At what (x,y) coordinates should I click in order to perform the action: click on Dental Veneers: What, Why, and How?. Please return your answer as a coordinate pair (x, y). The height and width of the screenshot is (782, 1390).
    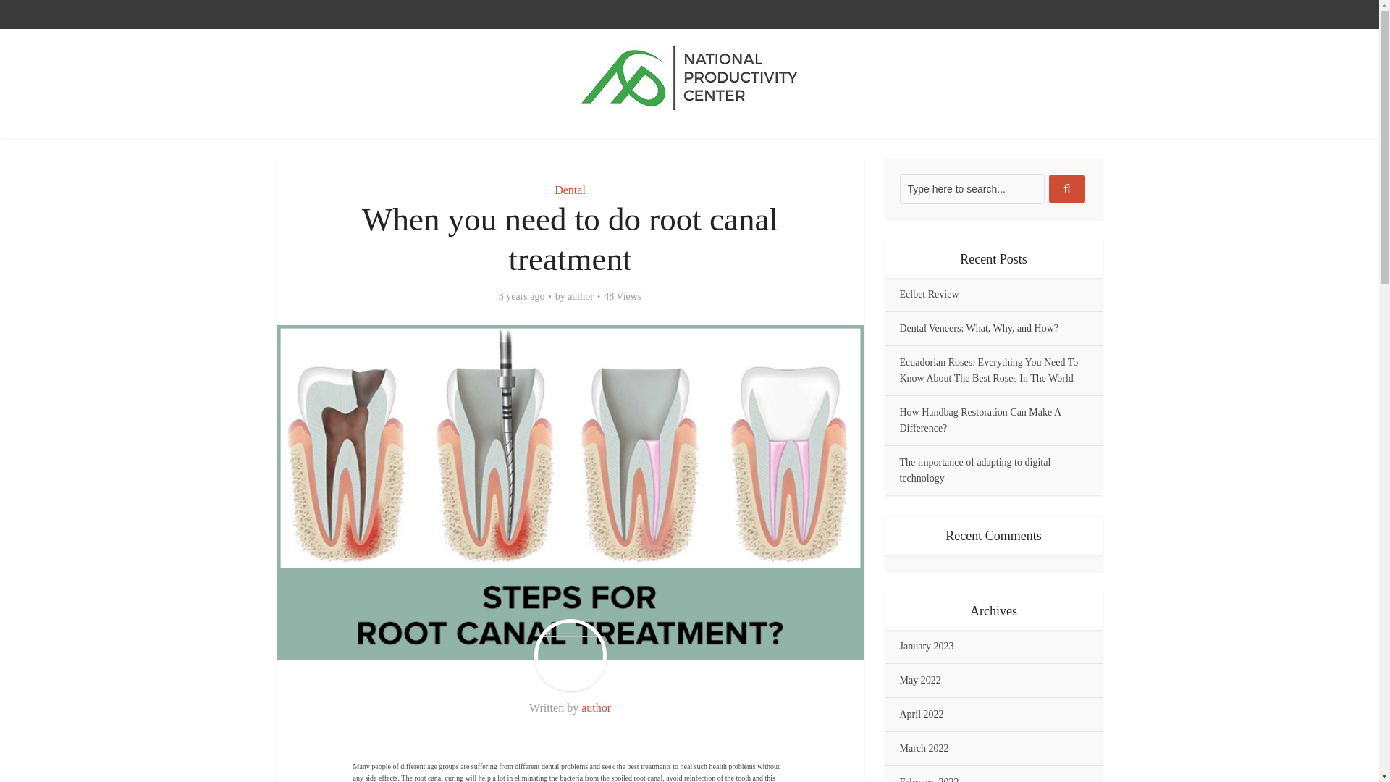
    Looking at the image, I should click on (979, 329).